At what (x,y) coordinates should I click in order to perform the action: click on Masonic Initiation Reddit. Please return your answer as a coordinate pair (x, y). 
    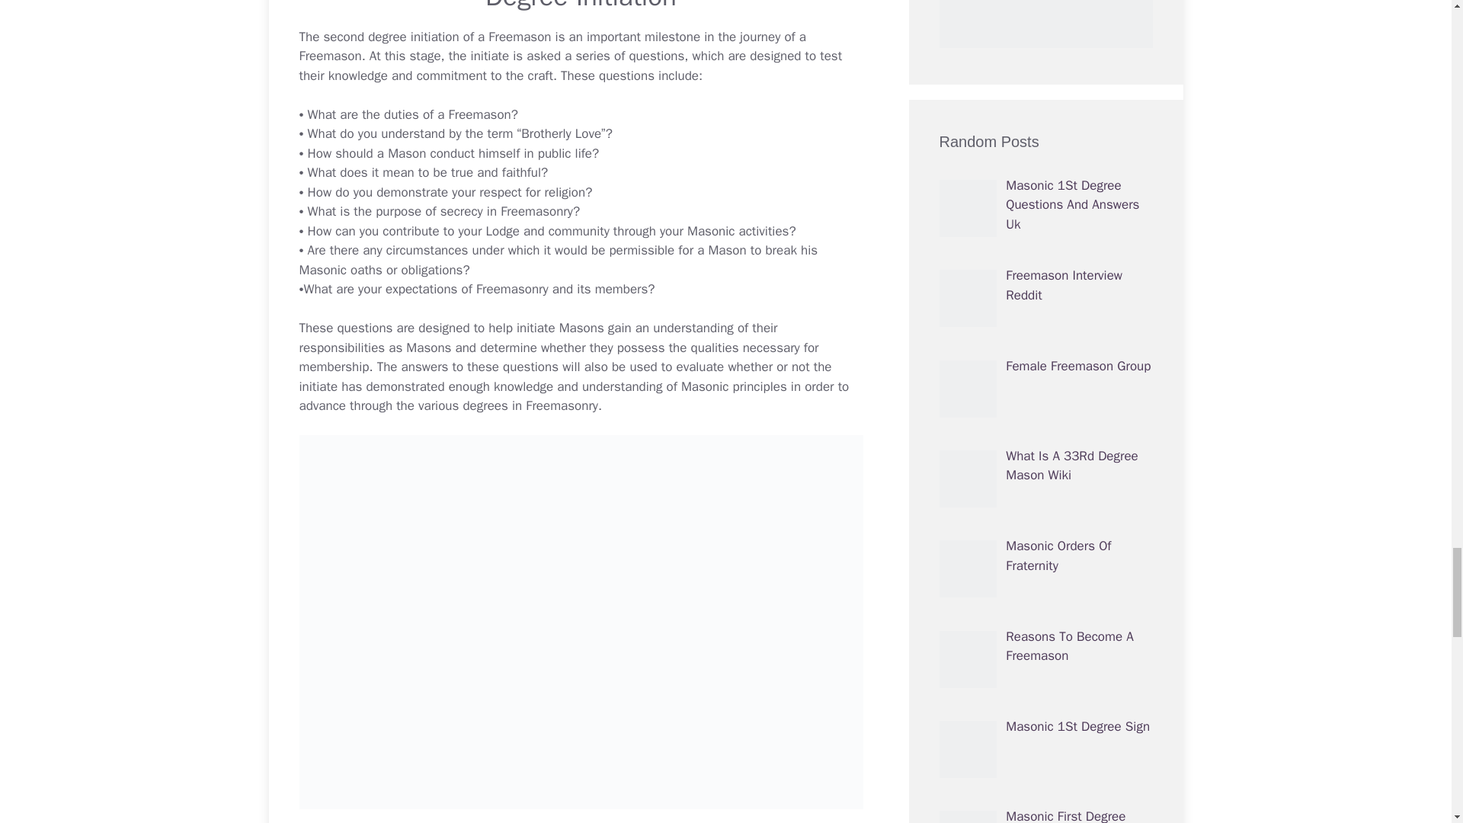
    Looking at the image, I should click on (536, 328).